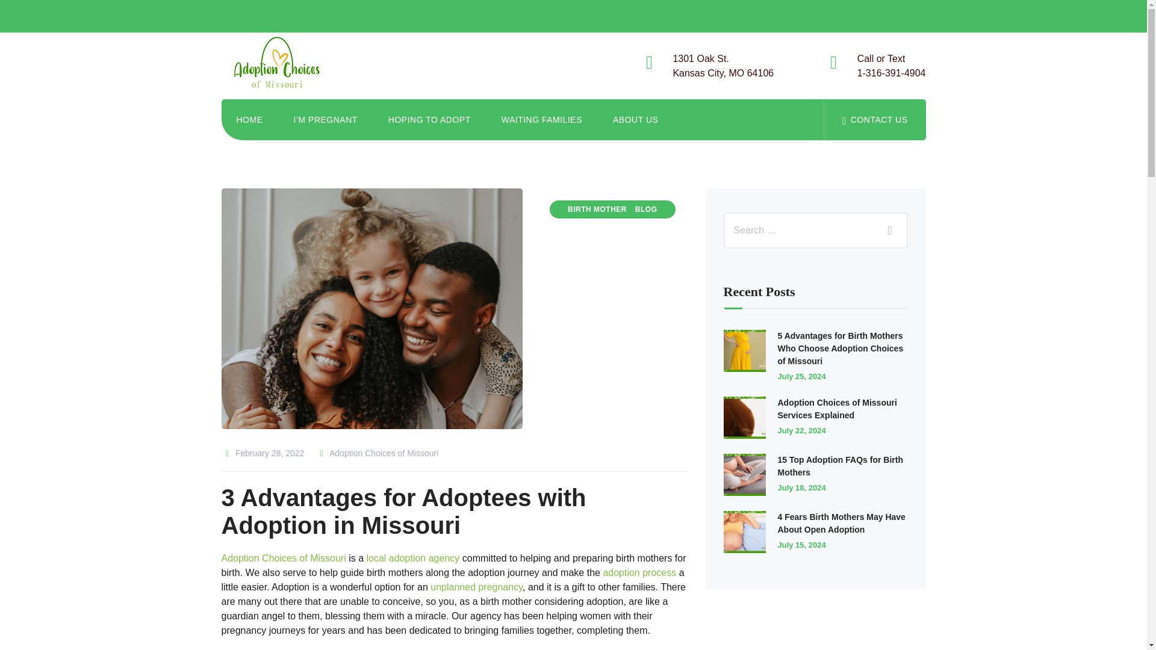 The width and height of the screenshot is (1156, 650). I want to click on Adoption Choices of Missouri, so click(250, 120).